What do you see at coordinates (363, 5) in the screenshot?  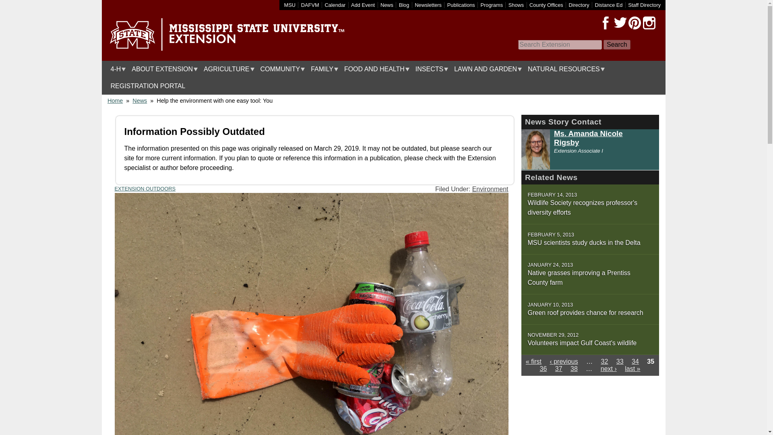 I see `Add Event` at bounding box center [363, 5].